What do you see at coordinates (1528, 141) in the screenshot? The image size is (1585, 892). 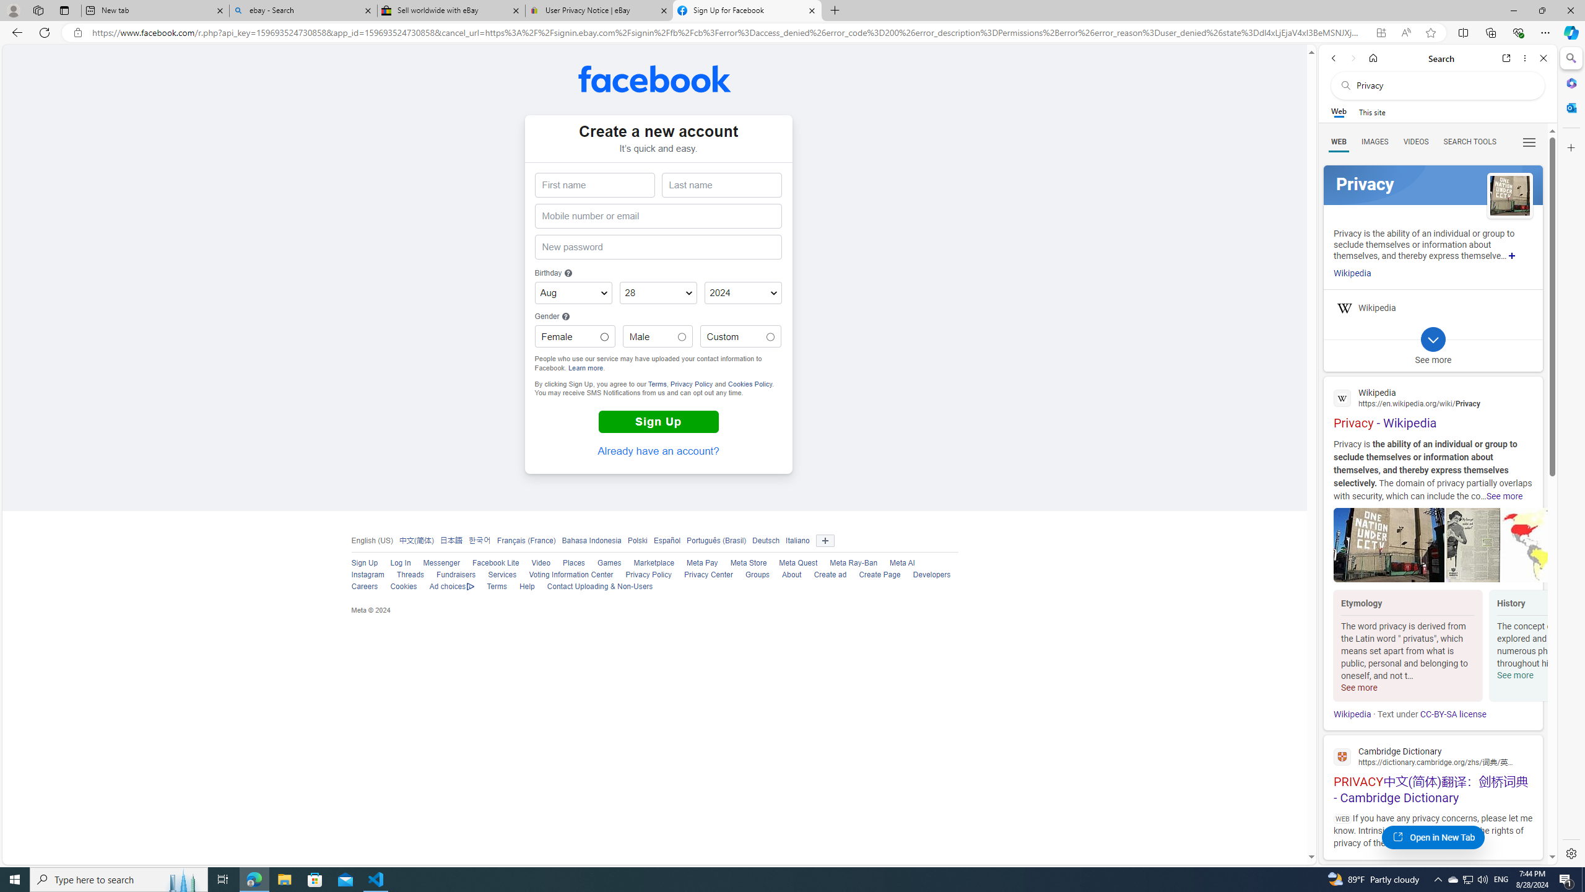 I see `Preferences` at bounding box center [1528, 141].